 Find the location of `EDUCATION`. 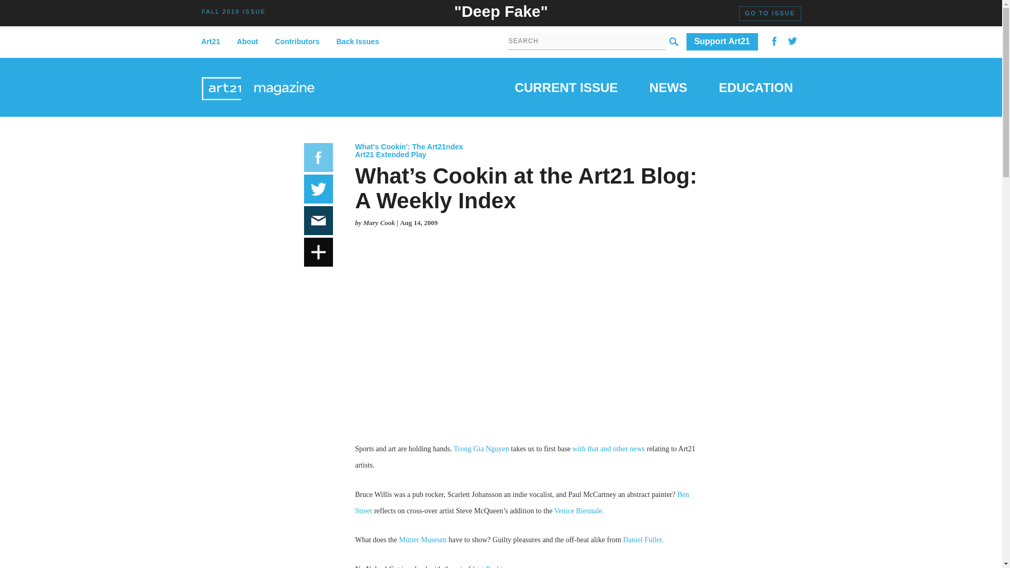

EDUCATION is located at coordinates (756, 89).